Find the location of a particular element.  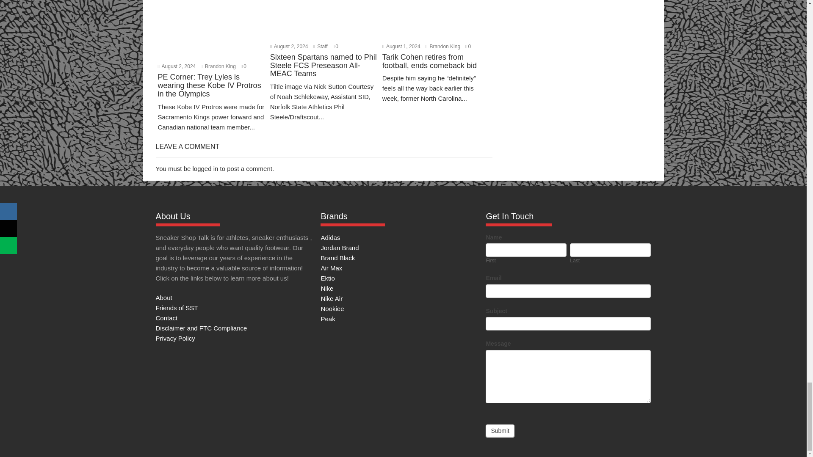

Brandon King is located at coordinates (442, 46).